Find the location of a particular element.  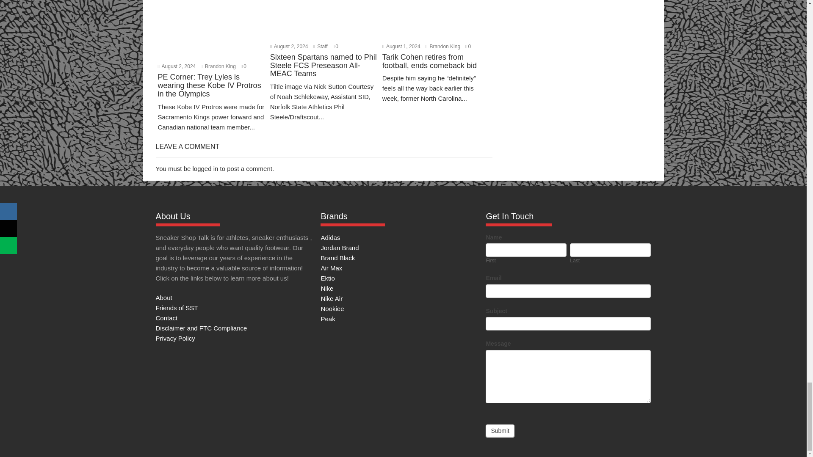

Brandon King is located at coordinates (442, 46).